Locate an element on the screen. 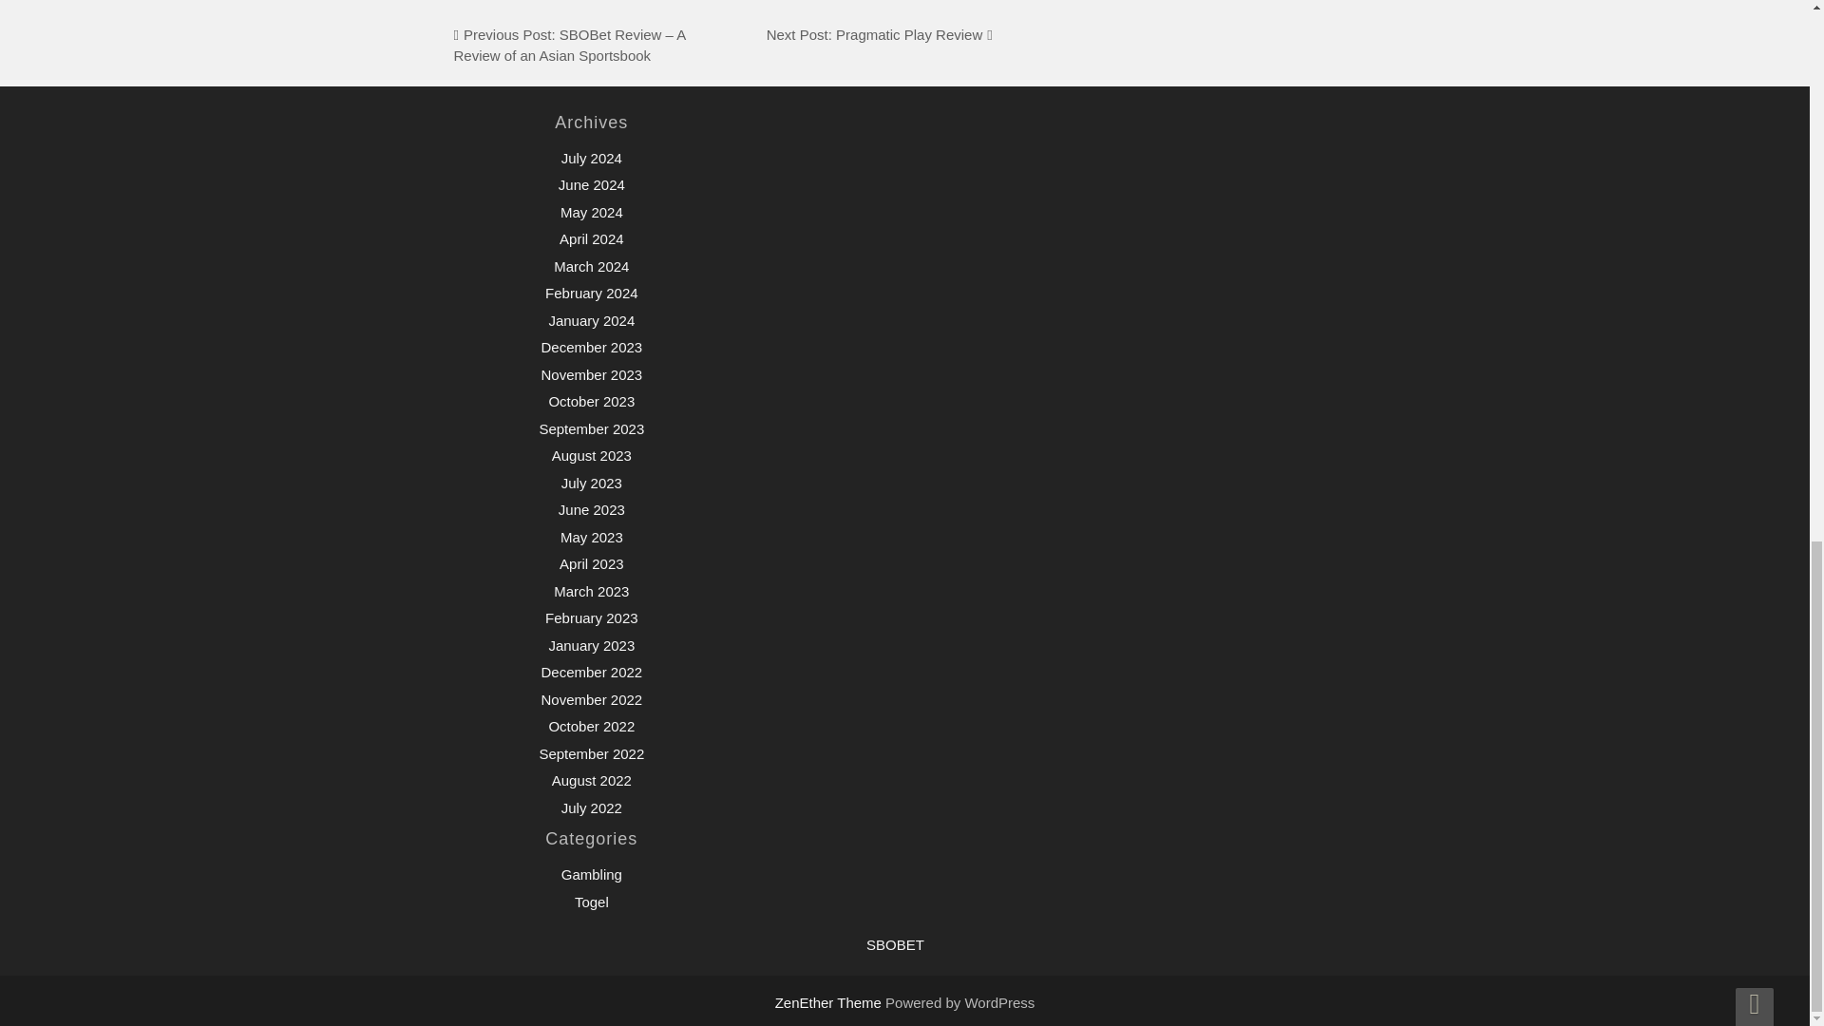  March 2023 is located at coordinates (591, 591).